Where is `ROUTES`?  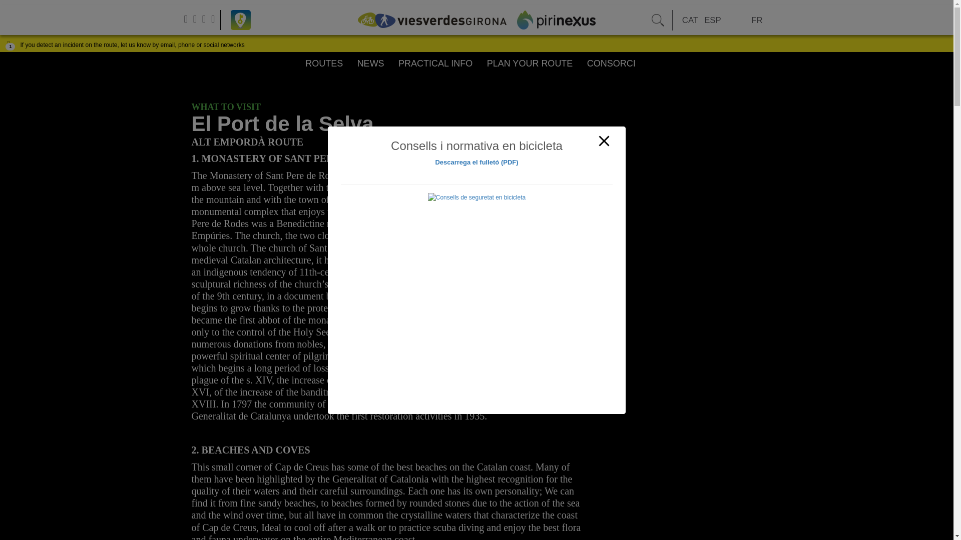 ROUTES is located at coordinates (324, 64).